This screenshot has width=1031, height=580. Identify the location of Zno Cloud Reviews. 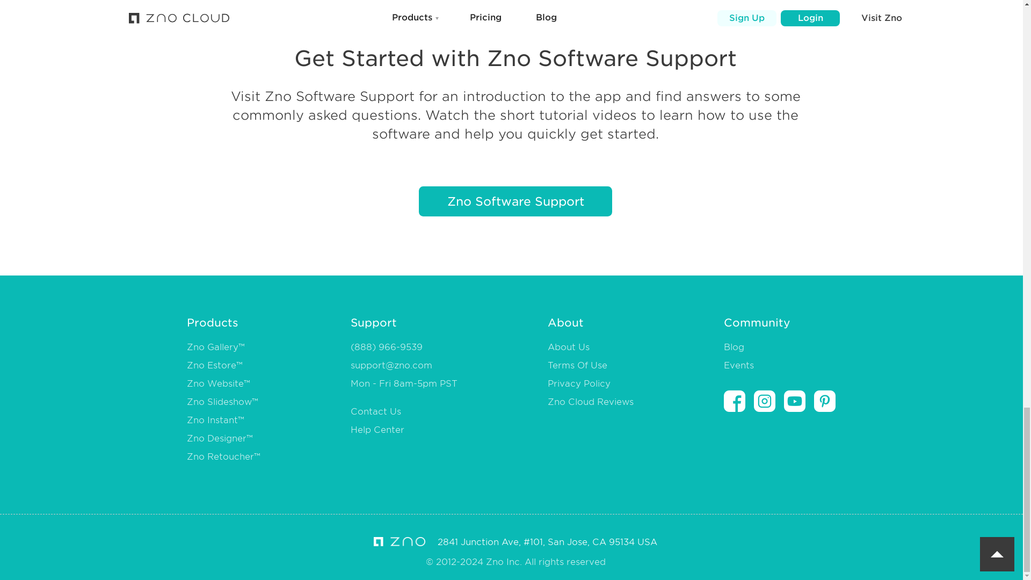
(591, 402).